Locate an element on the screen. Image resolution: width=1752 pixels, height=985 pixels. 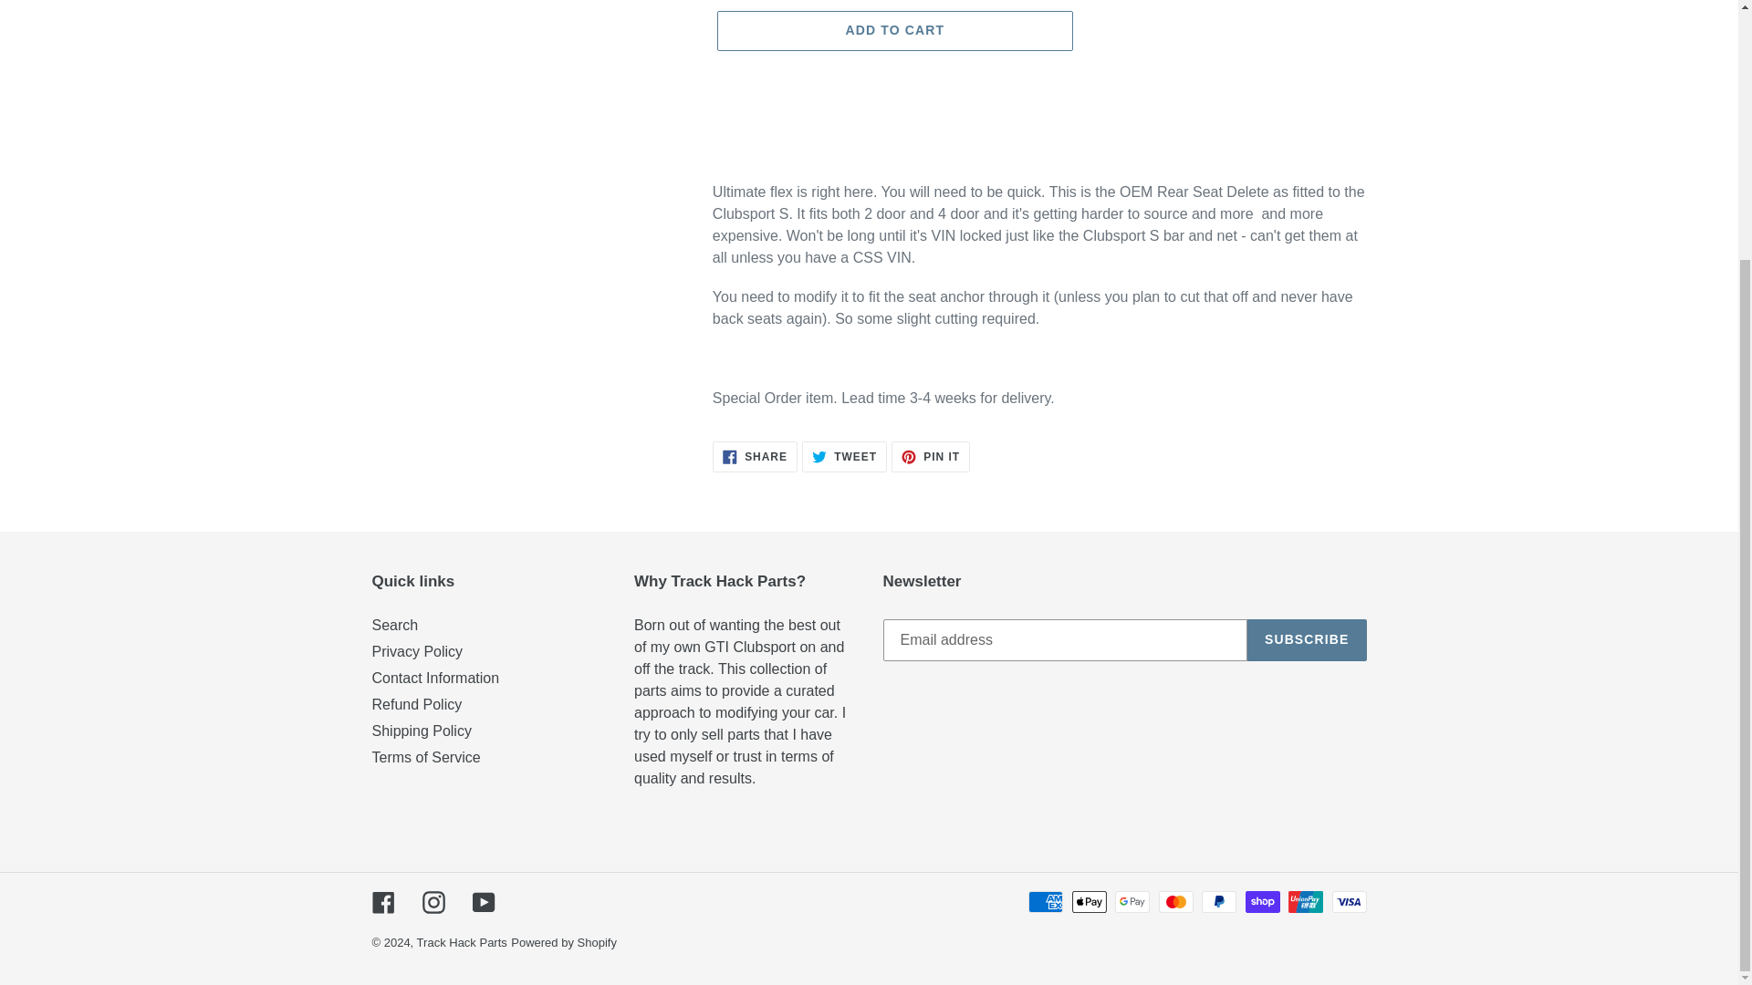
Refund Policy is located at coordinates (394, 626).